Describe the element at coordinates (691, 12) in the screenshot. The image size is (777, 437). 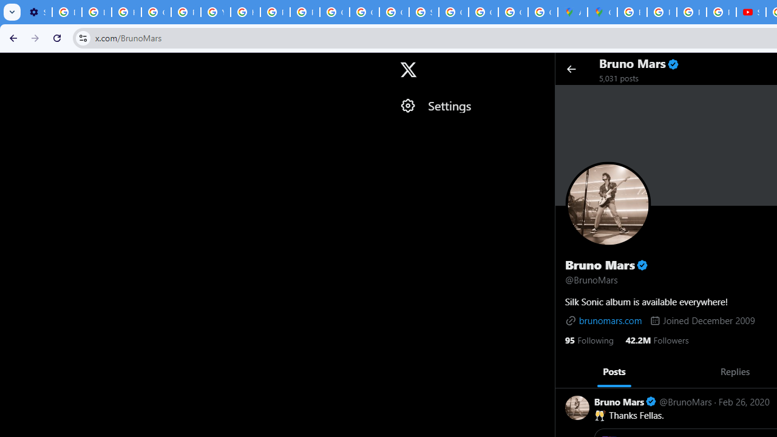
I see `Privacy Help Center - Policies Help` at that location.